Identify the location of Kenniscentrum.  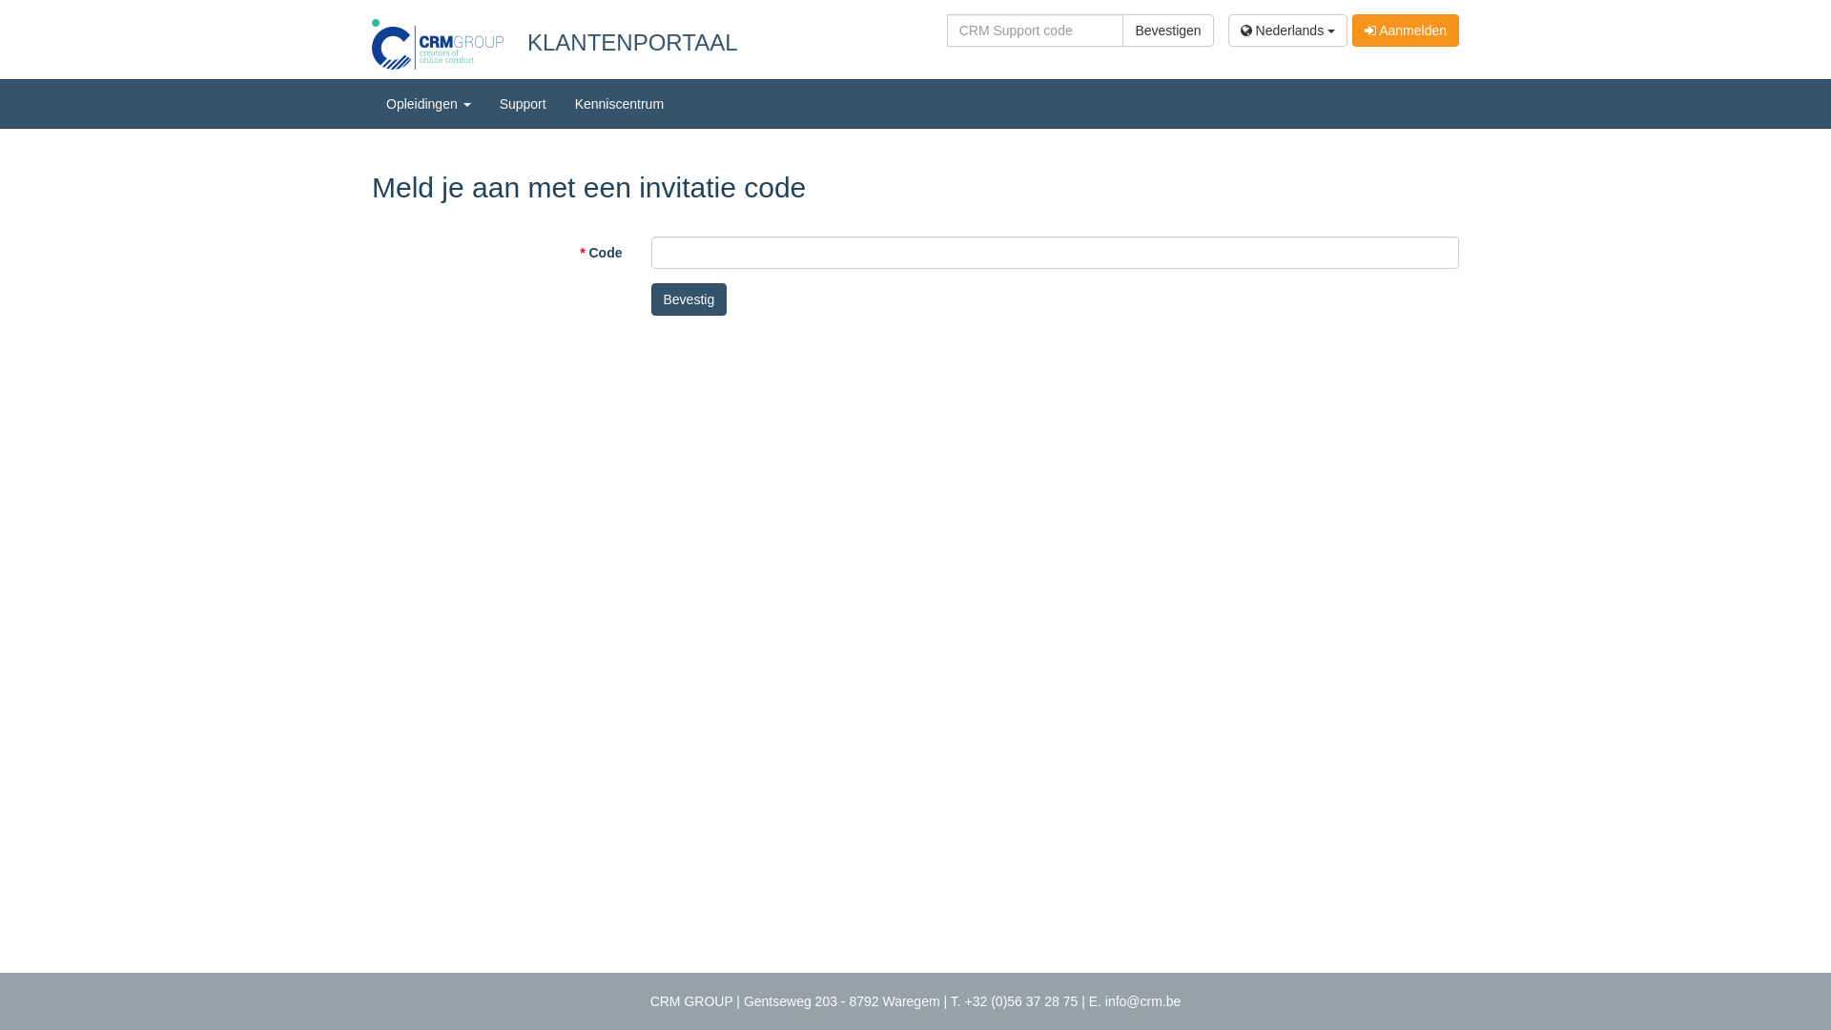
(620, 104).